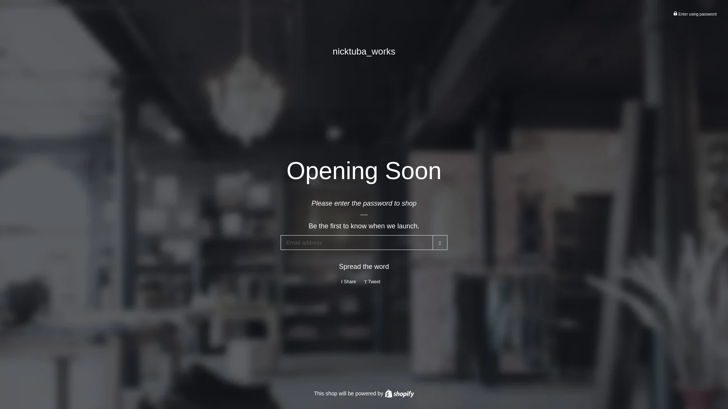  What do you see at coordinates (350, 282) in the screenshot?
I see `Lock icon` at bounding box center [350, 282].